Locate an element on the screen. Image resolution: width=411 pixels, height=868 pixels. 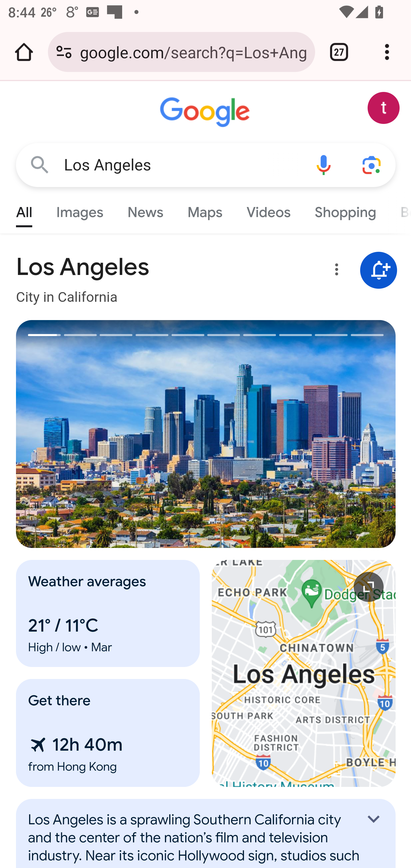
News is located at coordinates (145, 210).